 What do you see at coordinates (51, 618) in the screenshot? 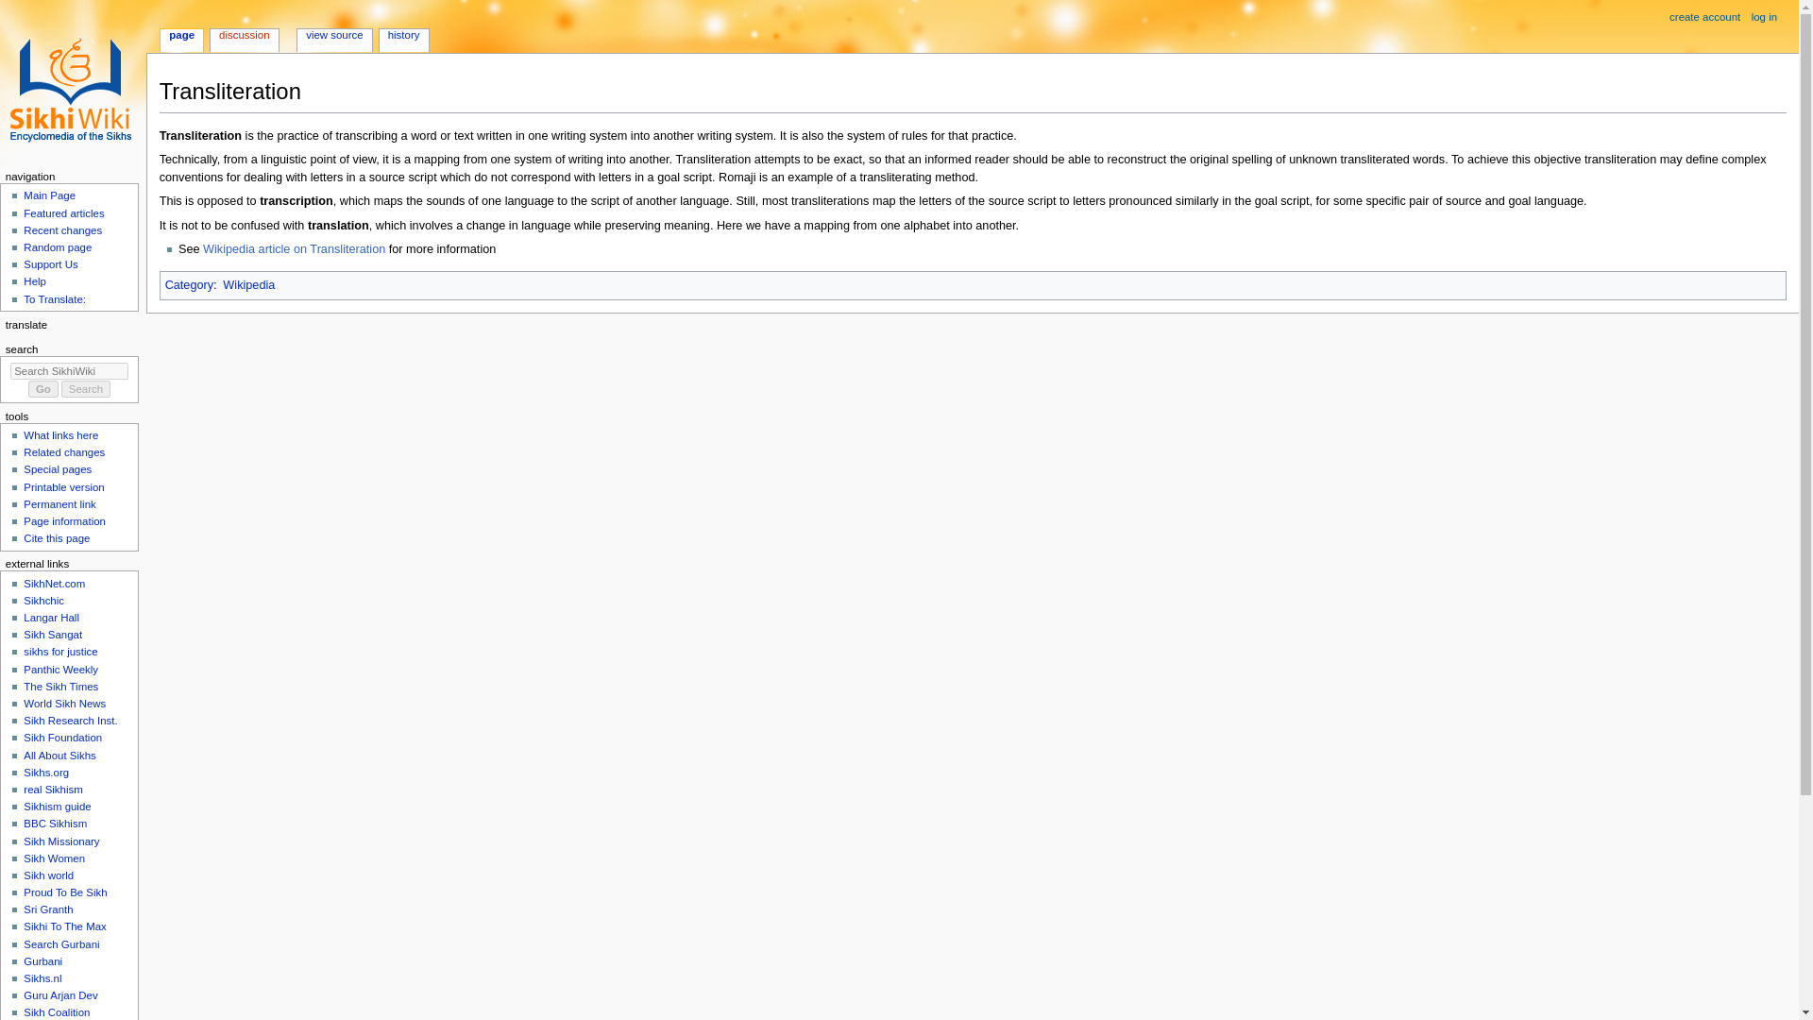
I see `Langar Hall` at bounding box center [51, 618].